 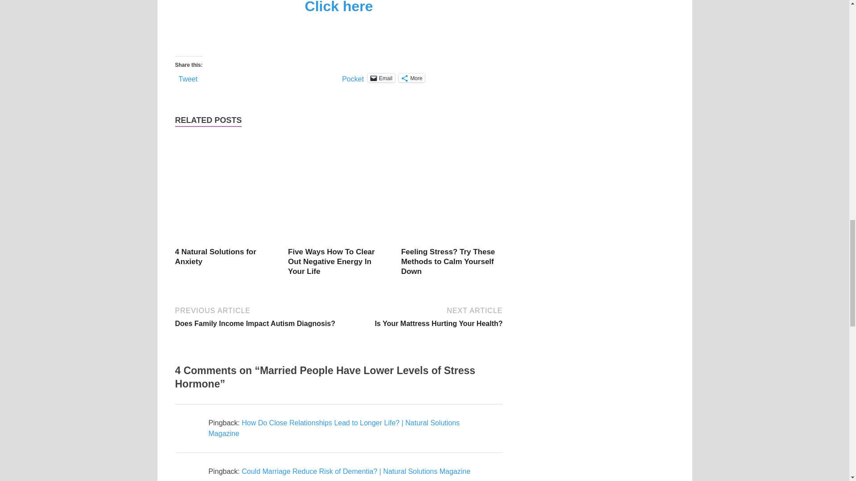 I want to click on Feeling Stress? Try These Methods to Calm Yourself Down, so click(x=452, y=241).